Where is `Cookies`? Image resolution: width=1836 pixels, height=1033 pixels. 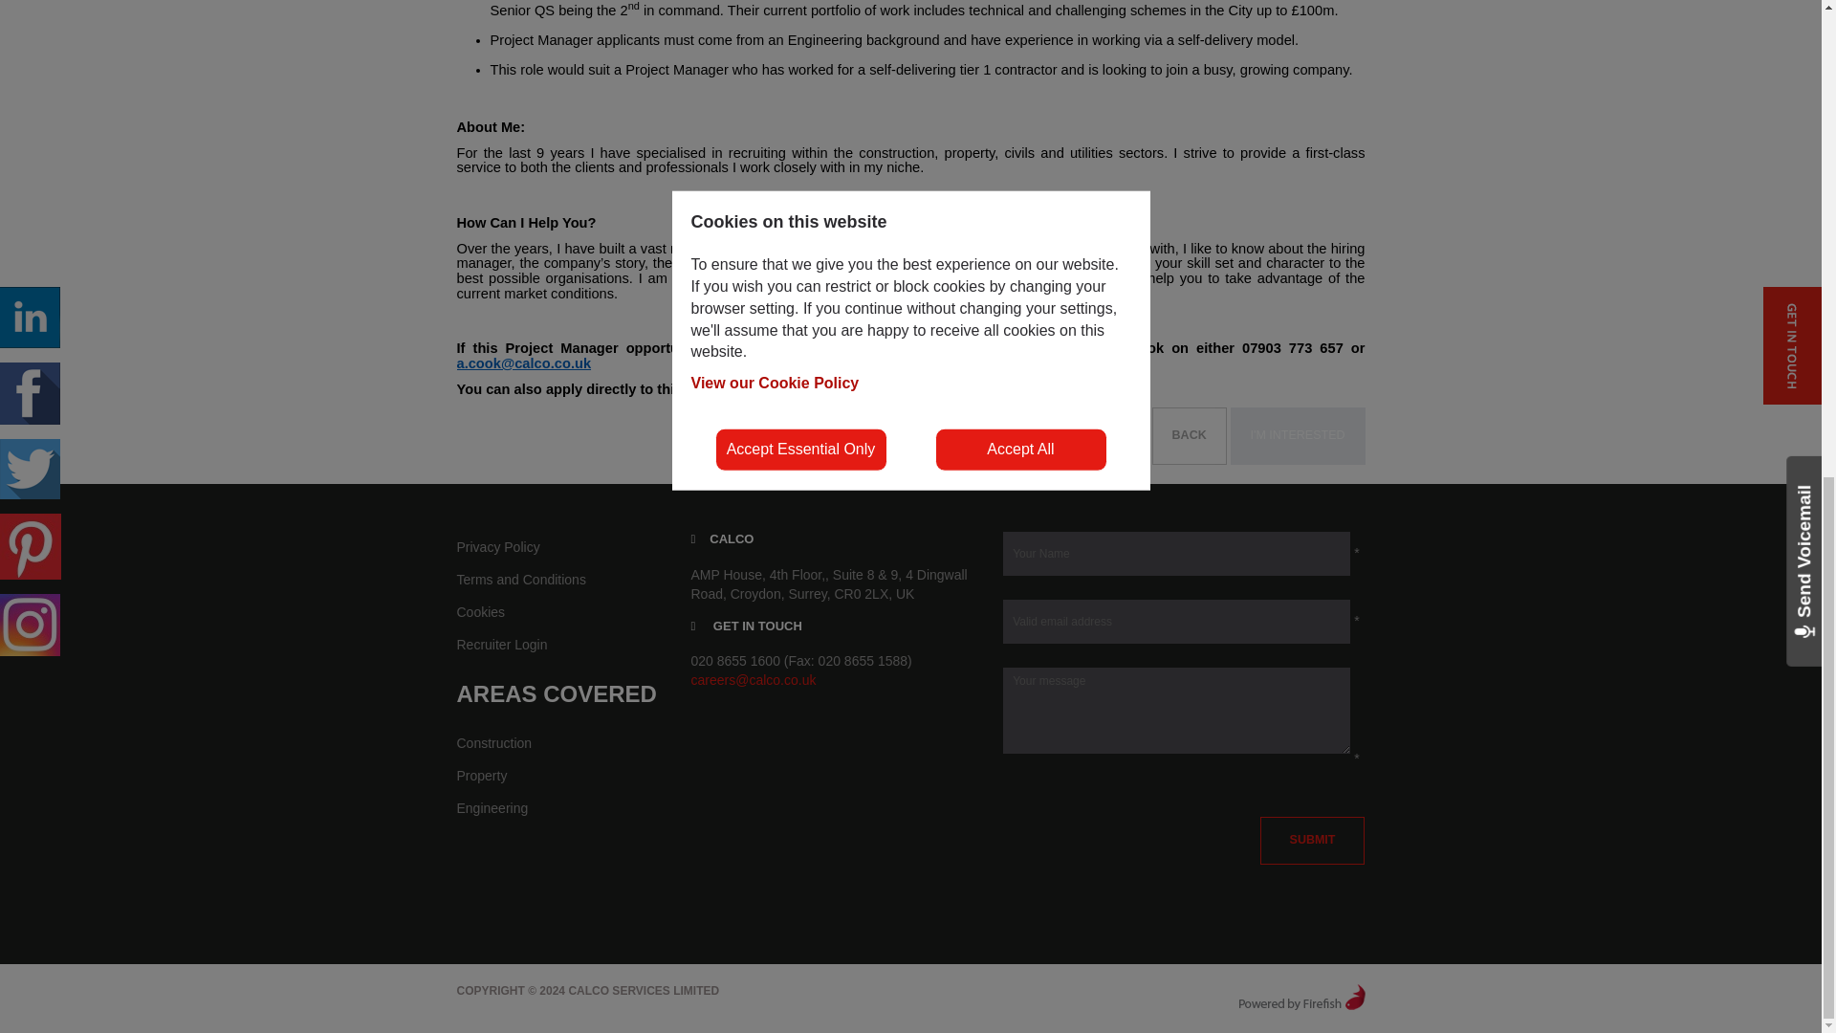
Cookies is located at coordinates (560, 612).